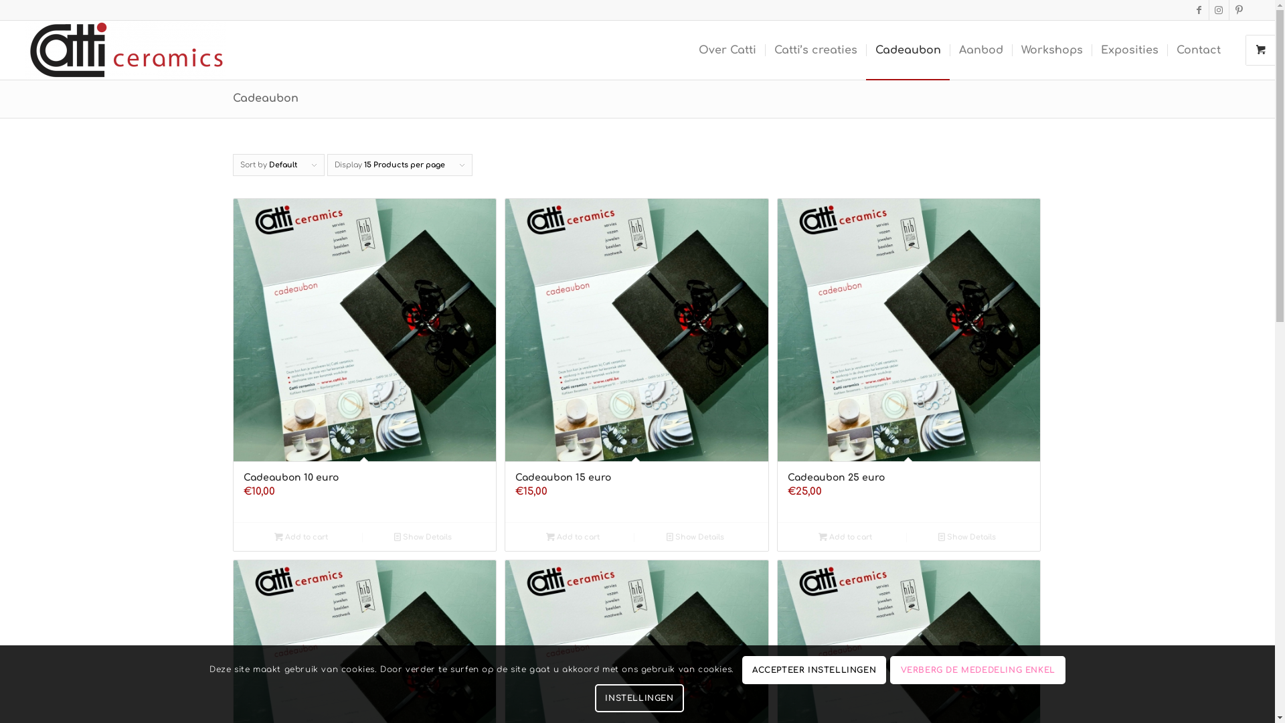 The width and height of the screenshot is (1285, 723). Describe the element at coordinates (846, 537) in the screenshot. I see `Add to cart` at that location.